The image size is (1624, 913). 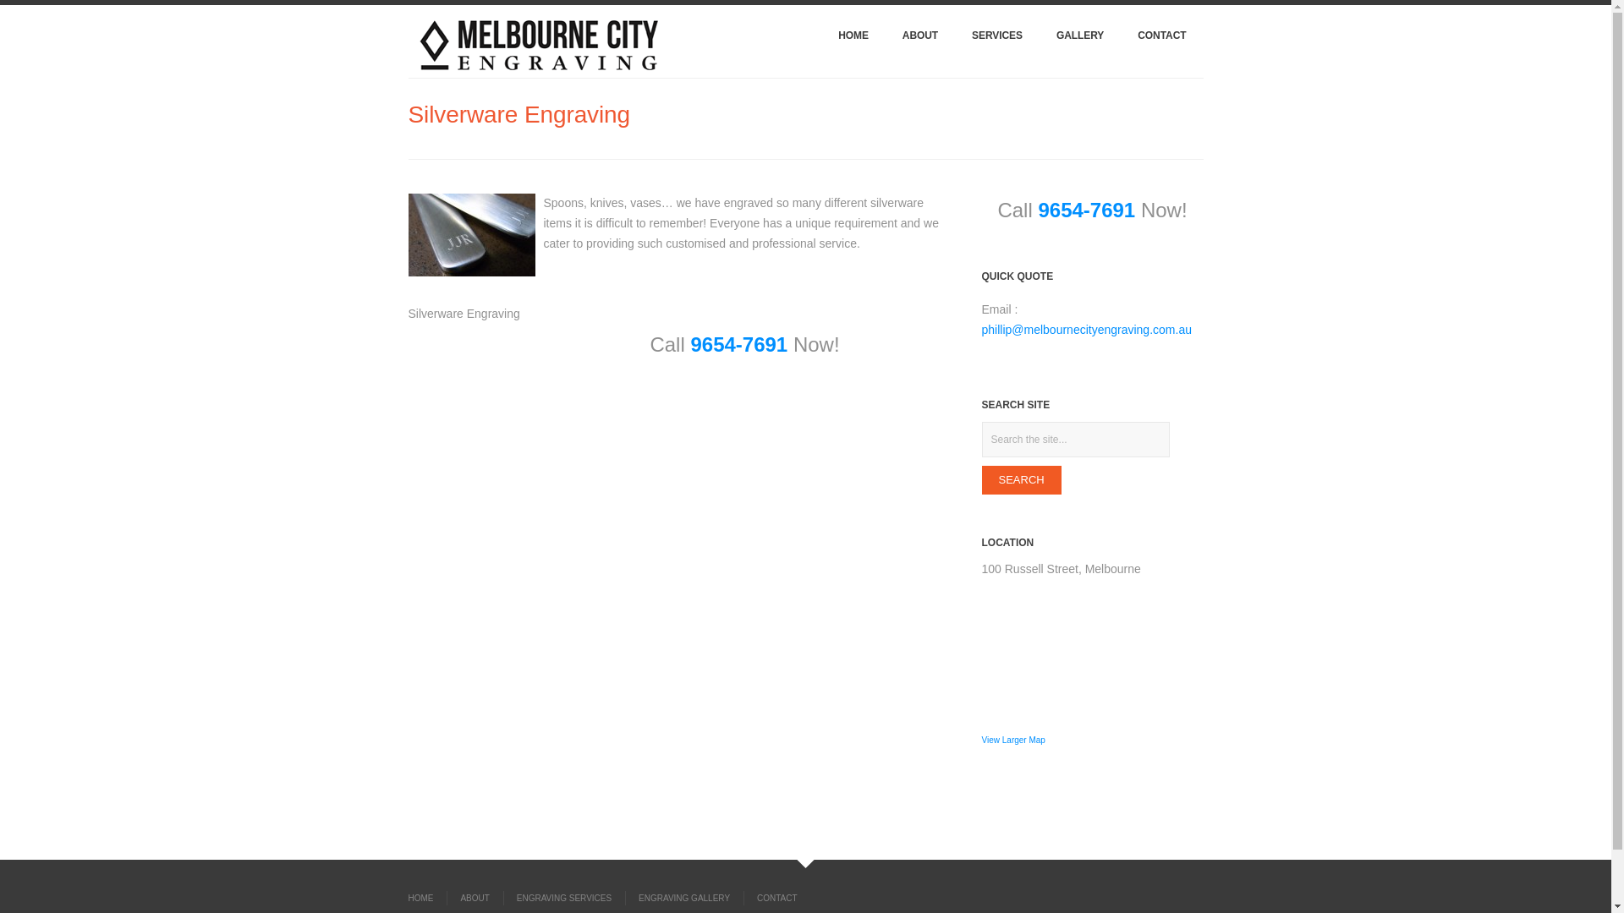 What do you see at coordinates (563, 898) in the screenshot?
I see `ENGRAVING SERVICES` at bounding box center [563, 898].